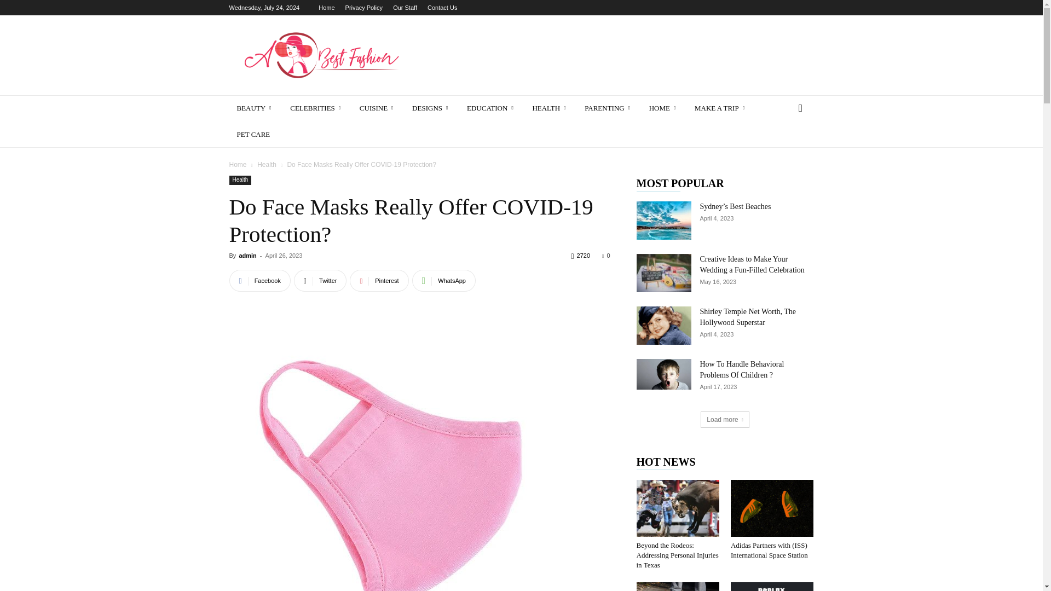 This screenshot has height=591, width=1051. I want to click on Twitter, so click(320, 280).